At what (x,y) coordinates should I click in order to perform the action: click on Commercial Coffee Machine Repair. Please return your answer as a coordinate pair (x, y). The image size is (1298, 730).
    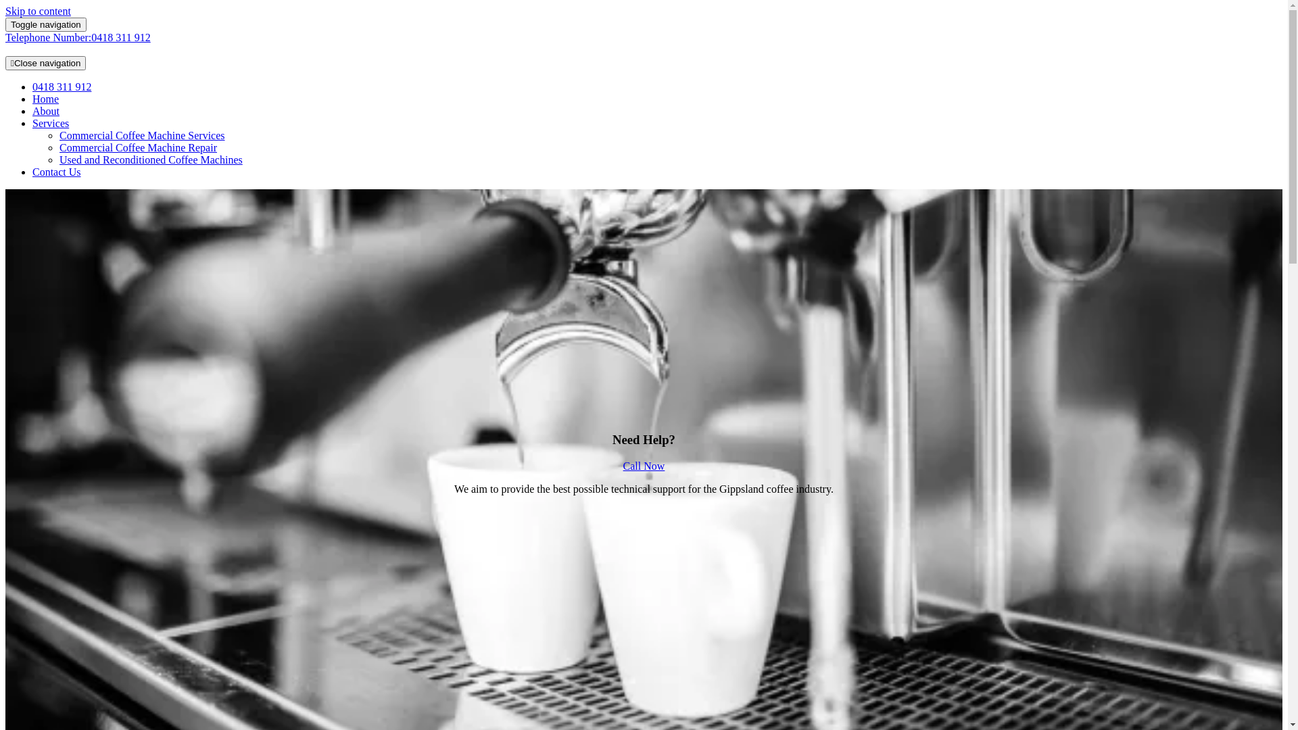
    Looking at the image, I should click on (138, 147).